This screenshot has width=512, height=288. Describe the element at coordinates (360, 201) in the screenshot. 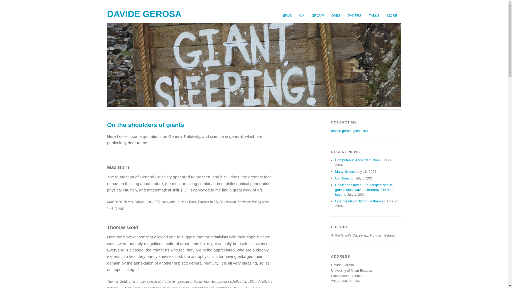

I see `One population fit to rule them all` at that location.